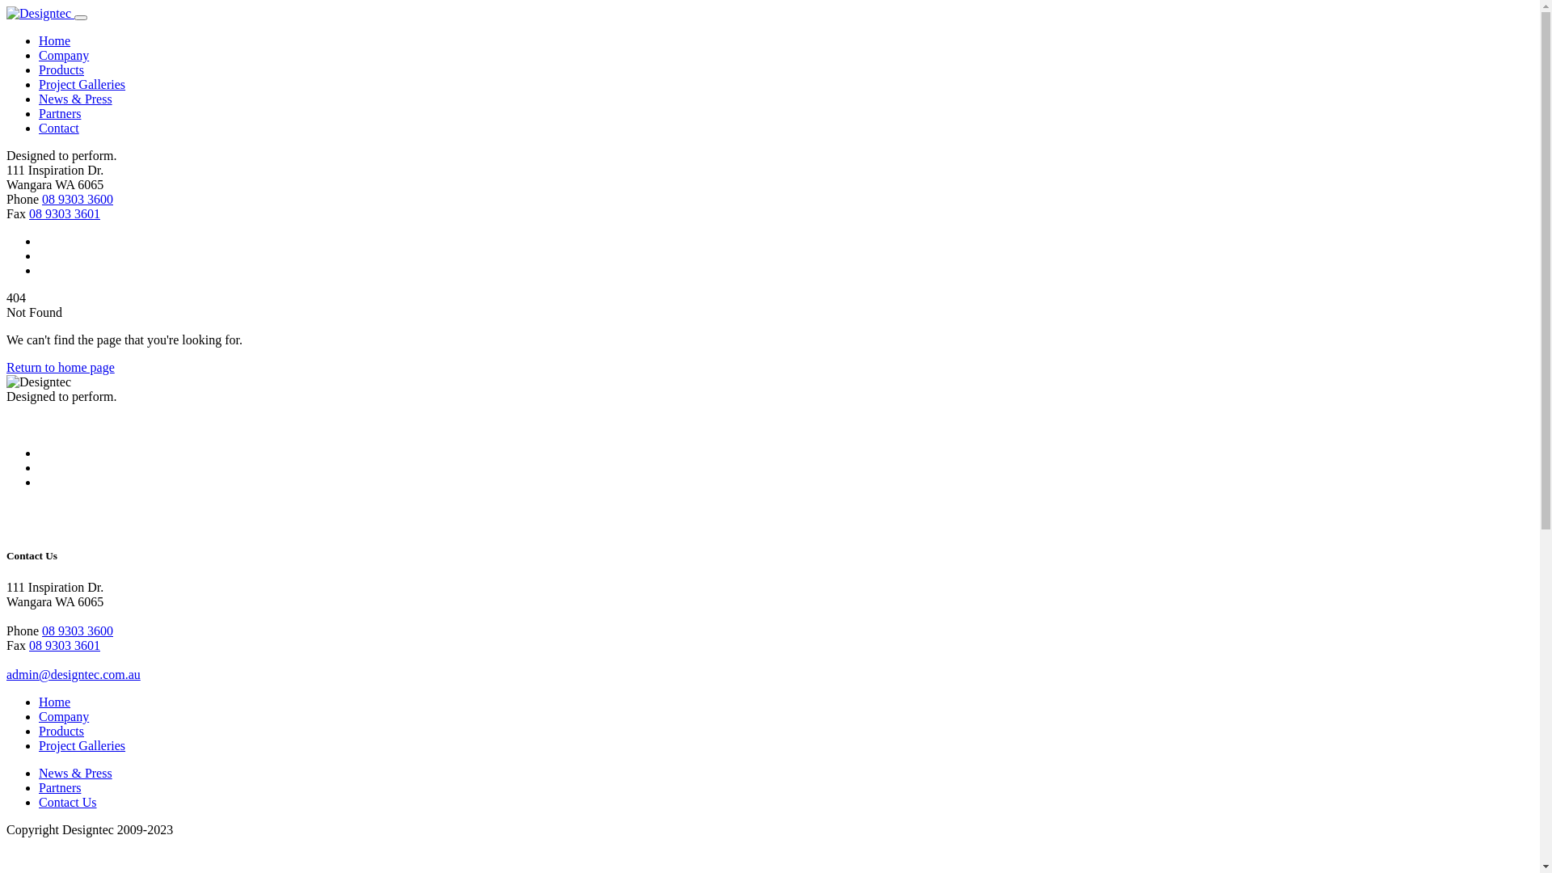  What do you see at coordinates (61, 731) in the screenshot?
I see `Products` at bounding box center [61, 731].